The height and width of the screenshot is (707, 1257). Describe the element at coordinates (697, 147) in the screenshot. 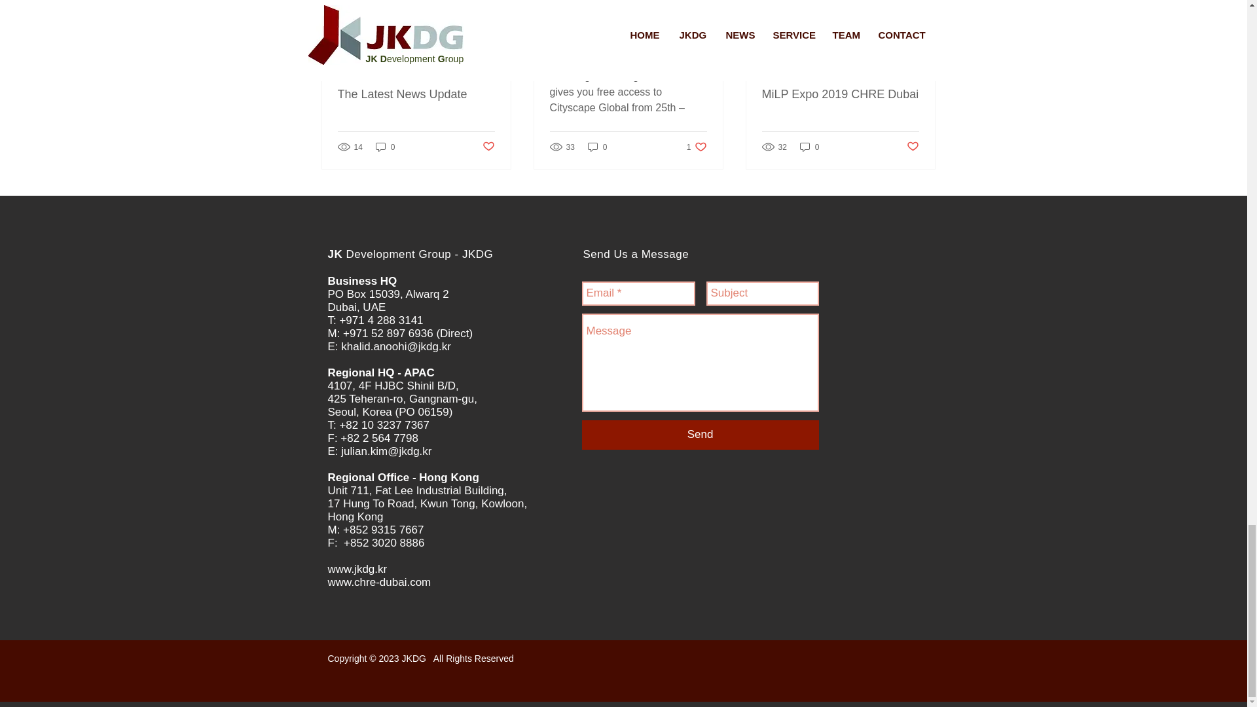

I see `www.chre-dubai.com` at that location.